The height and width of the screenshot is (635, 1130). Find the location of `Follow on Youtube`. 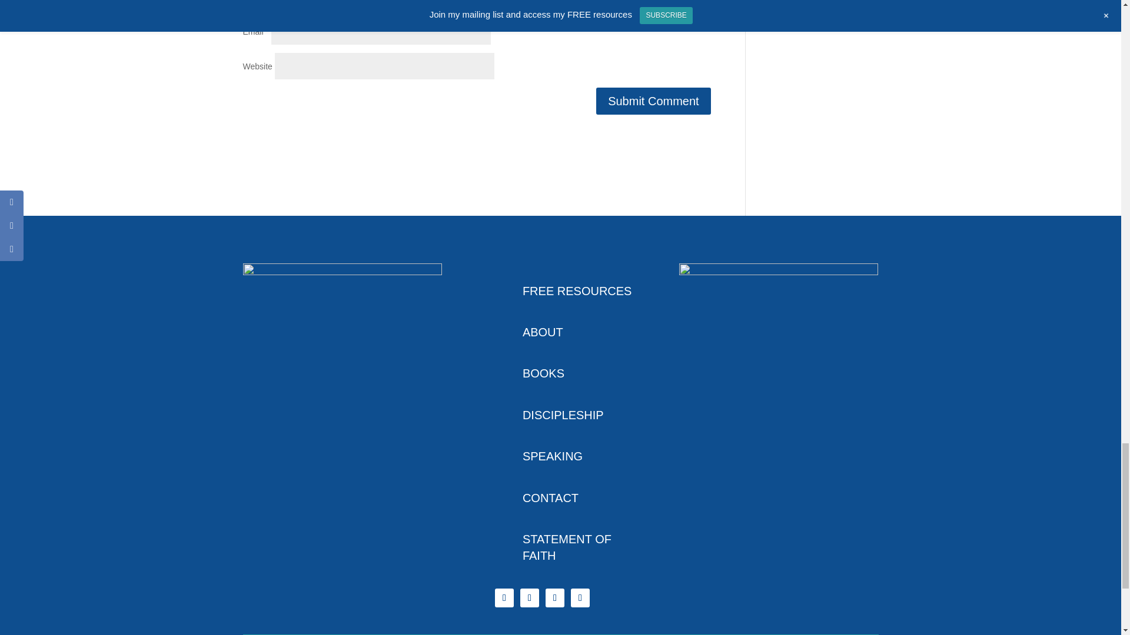

Follow on Youtube is located at coordinates (554, 597).